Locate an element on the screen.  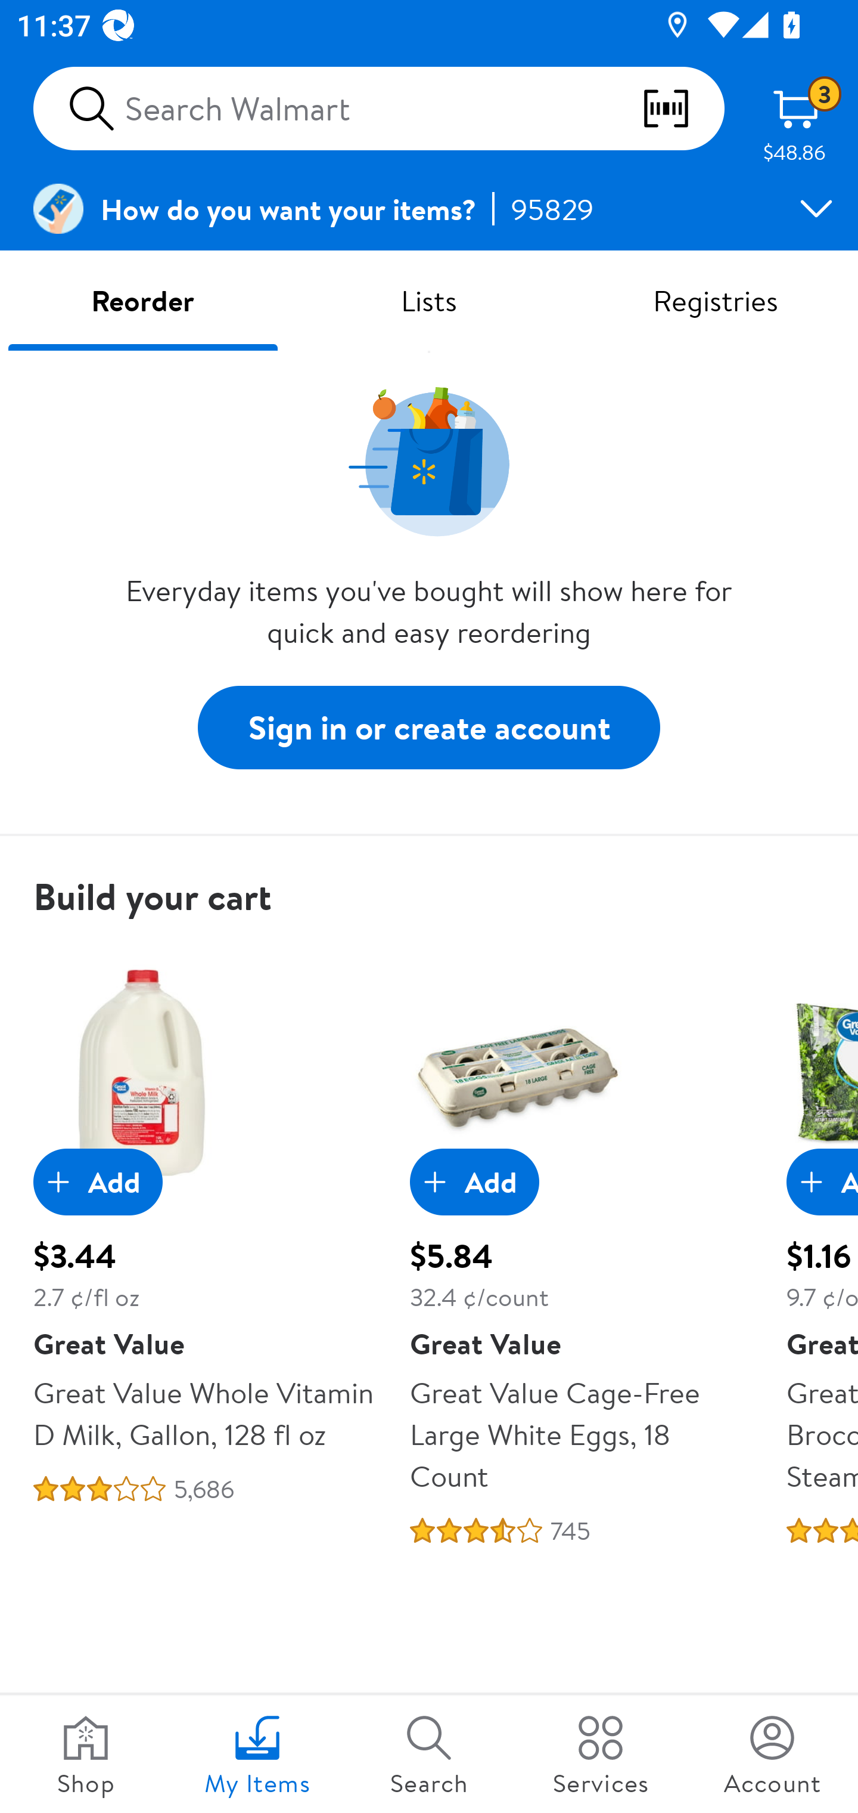
Search is located at coordinates (429, 1755).